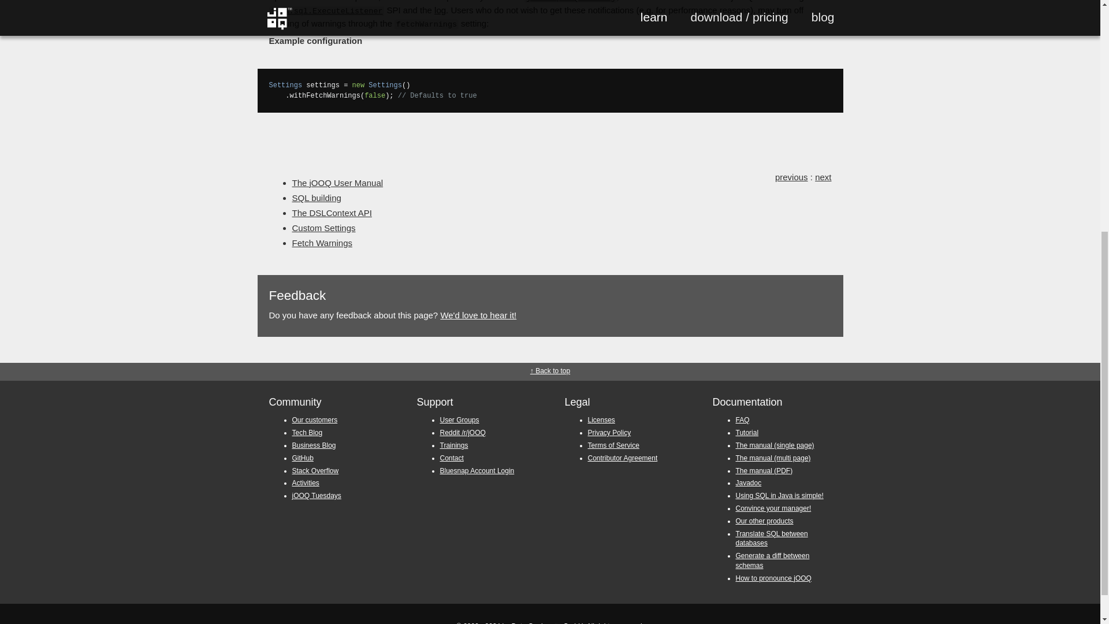  What do you see at coordinates (823, 177) in the screenshot?
I see `next` at bounding box center [823, 177].